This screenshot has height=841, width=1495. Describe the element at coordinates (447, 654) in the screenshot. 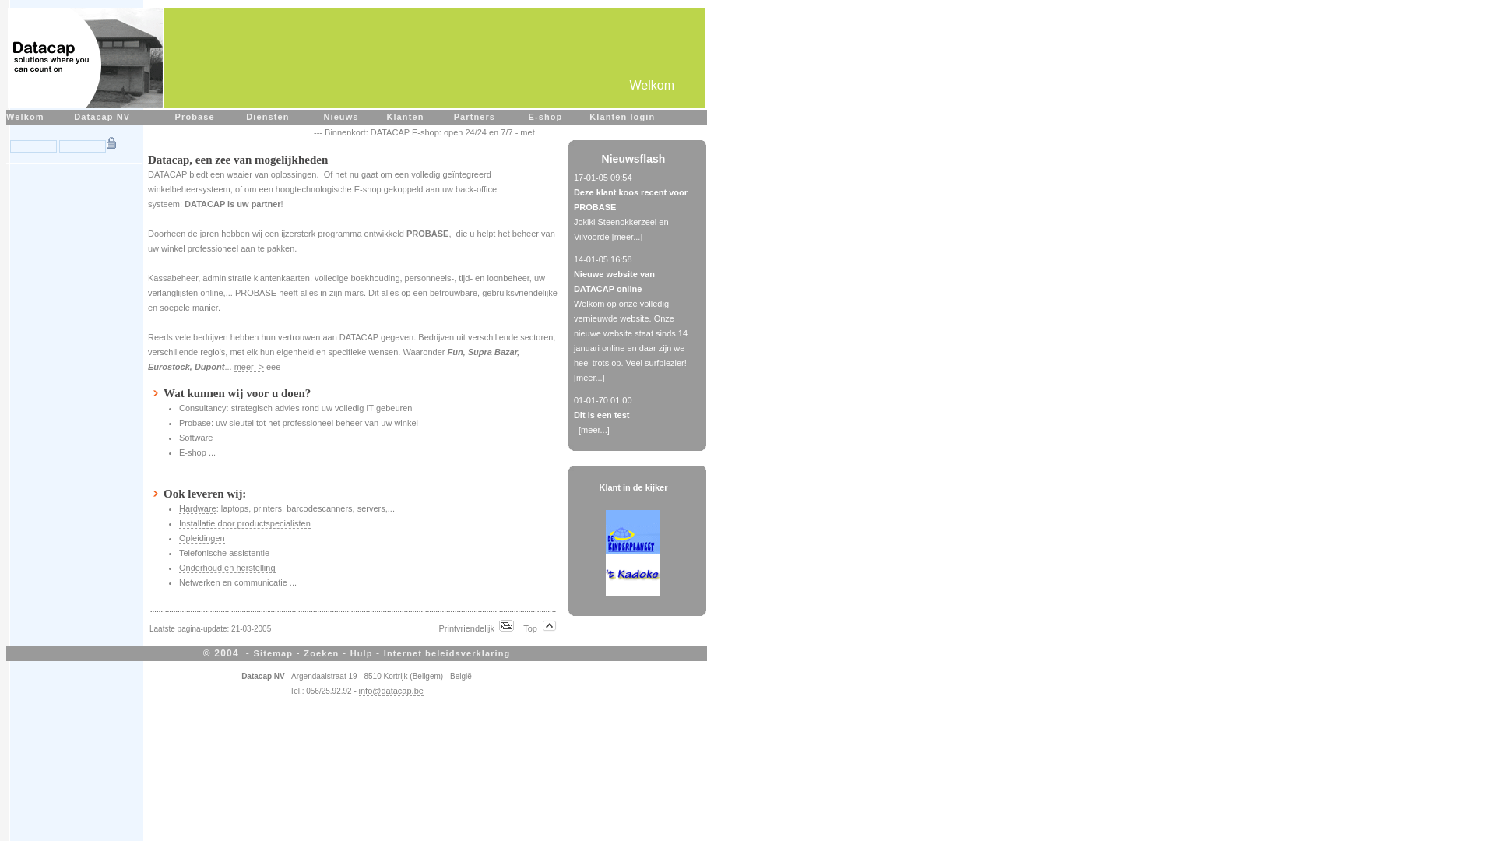

I see `Internet beleidsverklaring` at that location.